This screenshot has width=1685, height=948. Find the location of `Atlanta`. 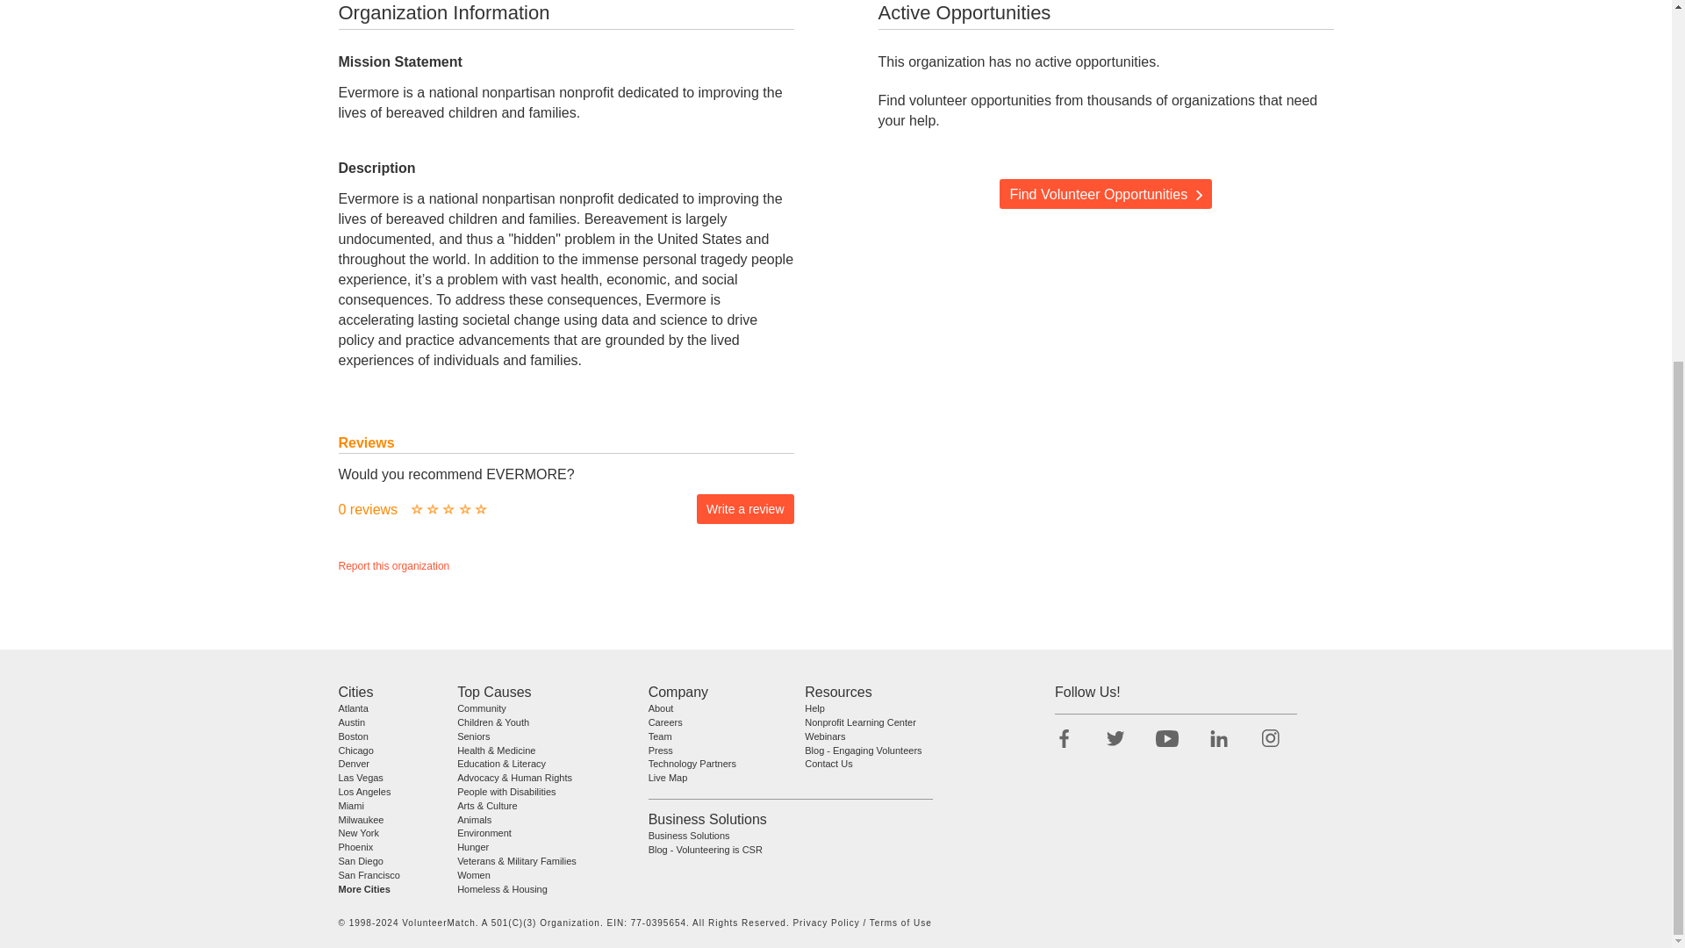

Atlanta is located at coordinates (353, 708).